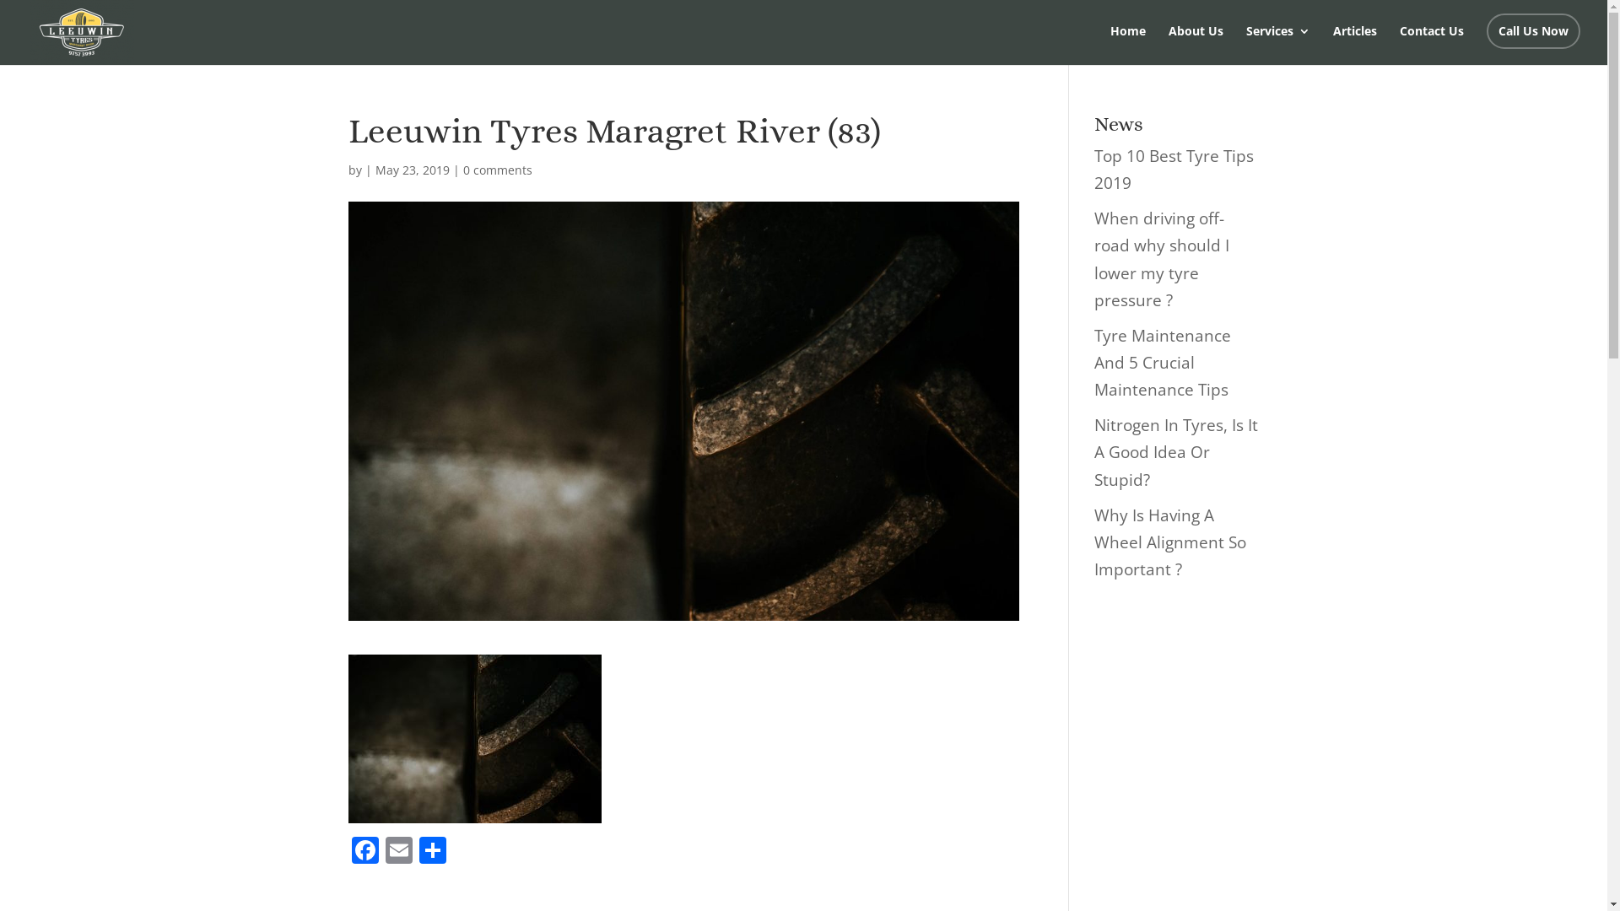 The image size is (1620, 911). Describe the element at coordinates (1174, 170) in the screenshot. I see `Top 10 Best Tyre Tips 2019` at that location.